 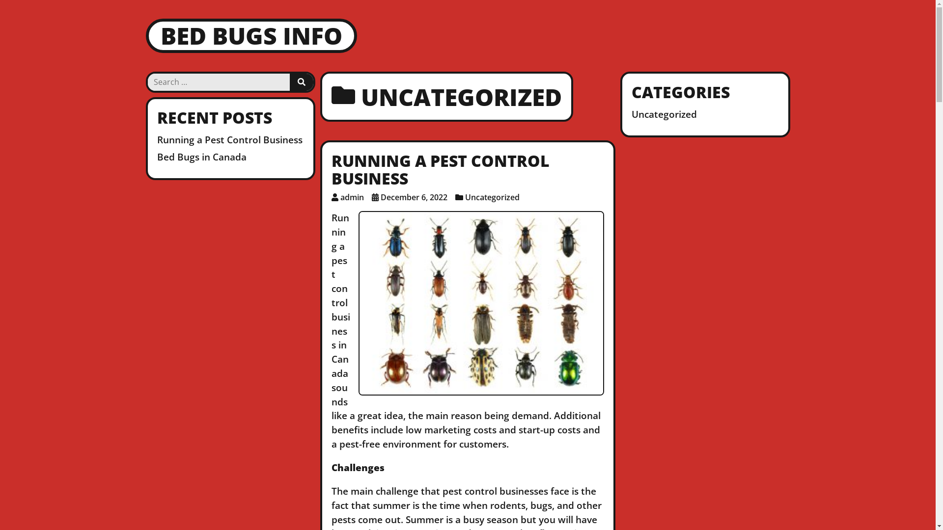 I want to click on Uncategorized, so click(x=492, y=197).